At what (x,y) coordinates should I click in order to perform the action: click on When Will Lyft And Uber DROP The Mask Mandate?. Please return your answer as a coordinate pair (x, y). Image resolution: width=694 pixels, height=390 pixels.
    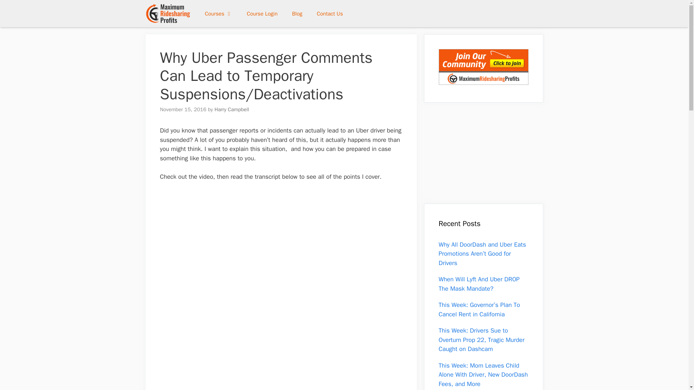
    Looking at the image, I should click on (479, 284).